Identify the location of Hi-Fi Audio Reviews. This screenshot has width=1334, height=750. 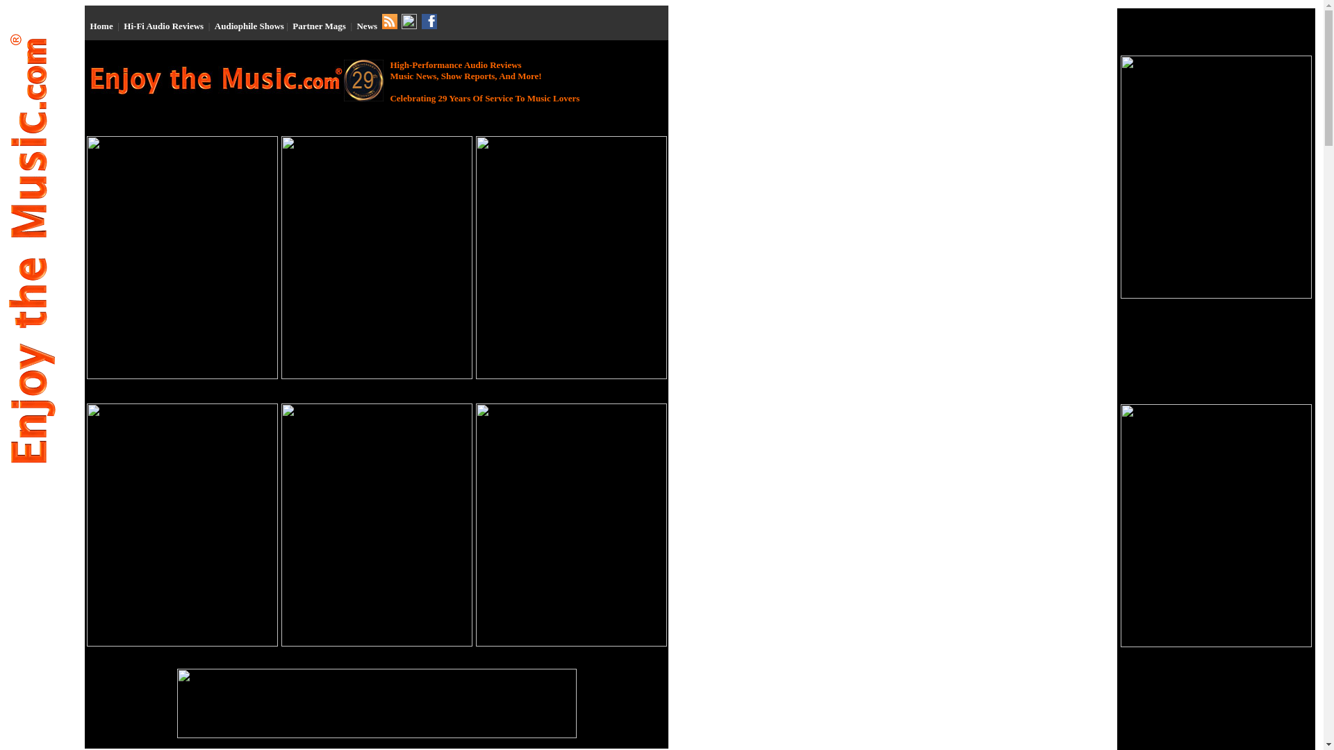
(164, 26).